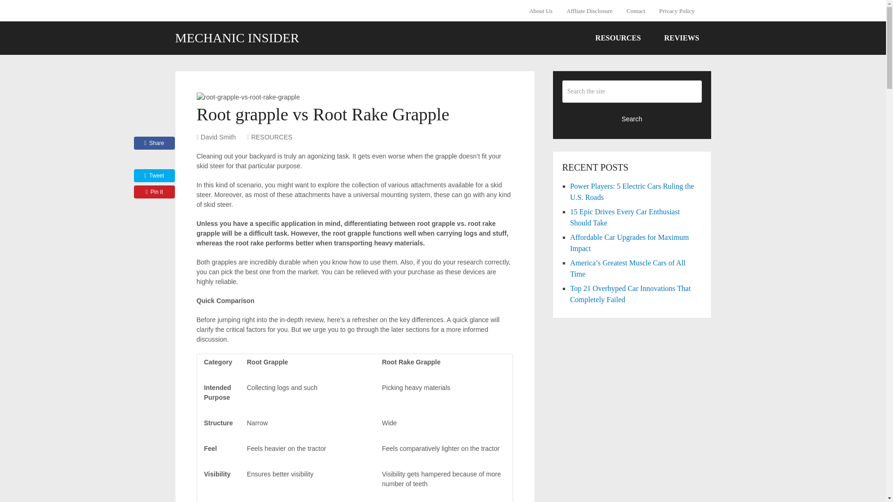 Image resolution: width=893 pixels, height=502 pixels. I want to click on View all posts in RESOURCES, so click(272, 137).